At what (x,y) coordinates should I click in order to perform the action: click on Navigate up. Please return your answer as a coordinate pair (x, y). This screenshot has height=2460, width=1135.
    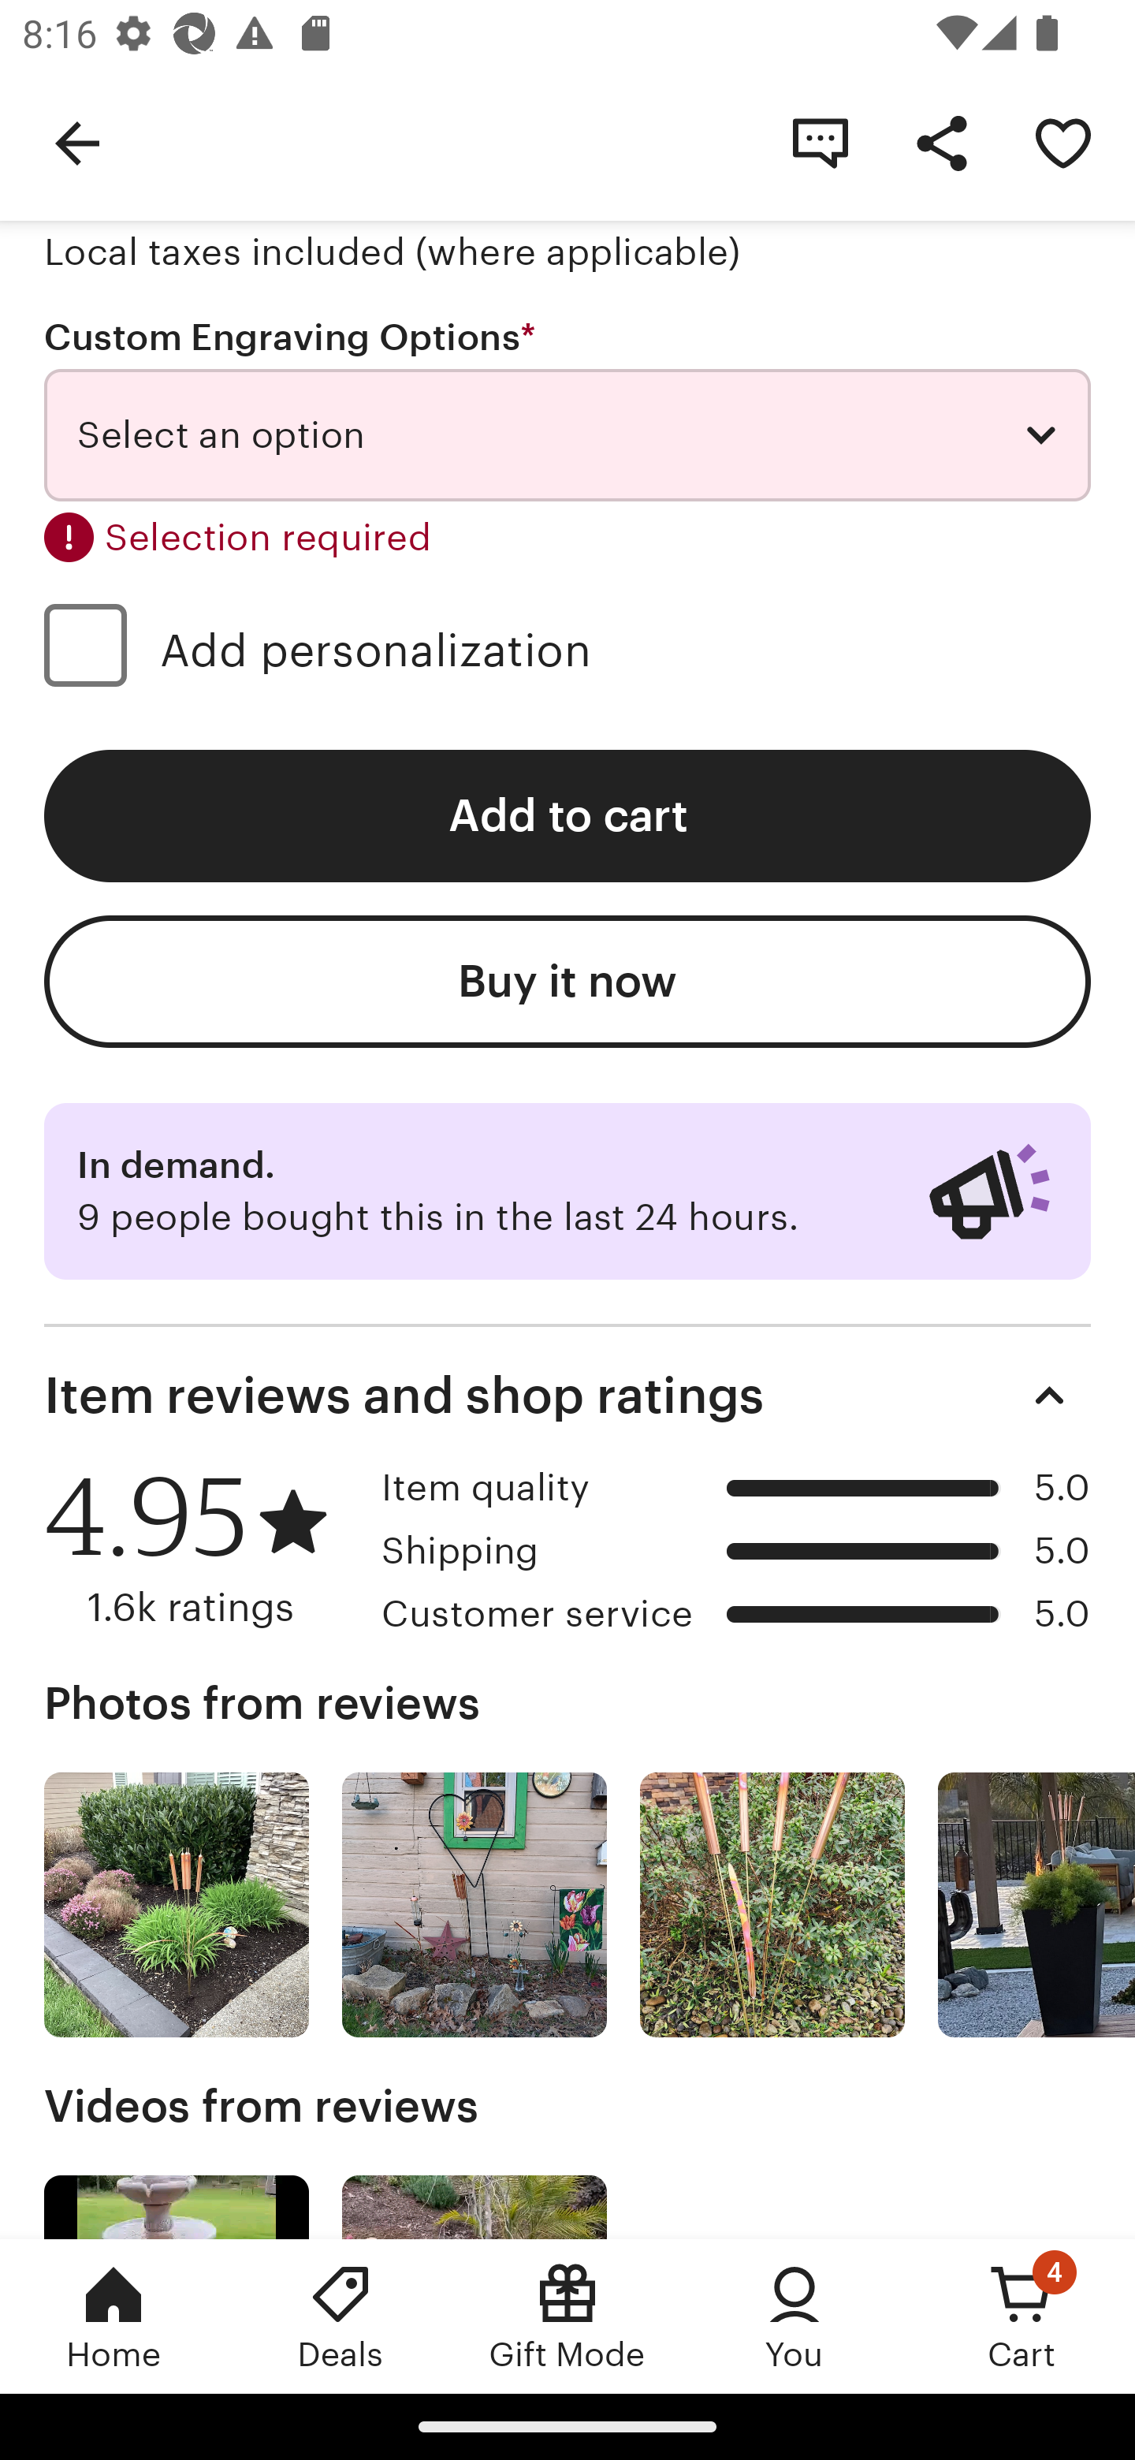
    Looking at the image, I should click on (77, 142).